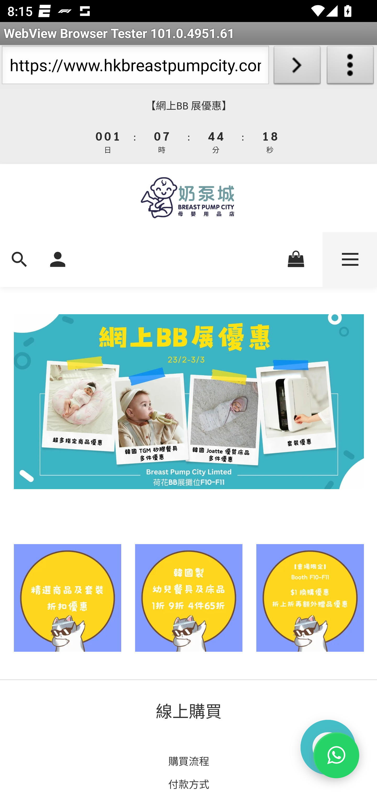 Image resolution: width=377 pixels, height=796 pixels. I want to click on 594x, so click(188, 198).